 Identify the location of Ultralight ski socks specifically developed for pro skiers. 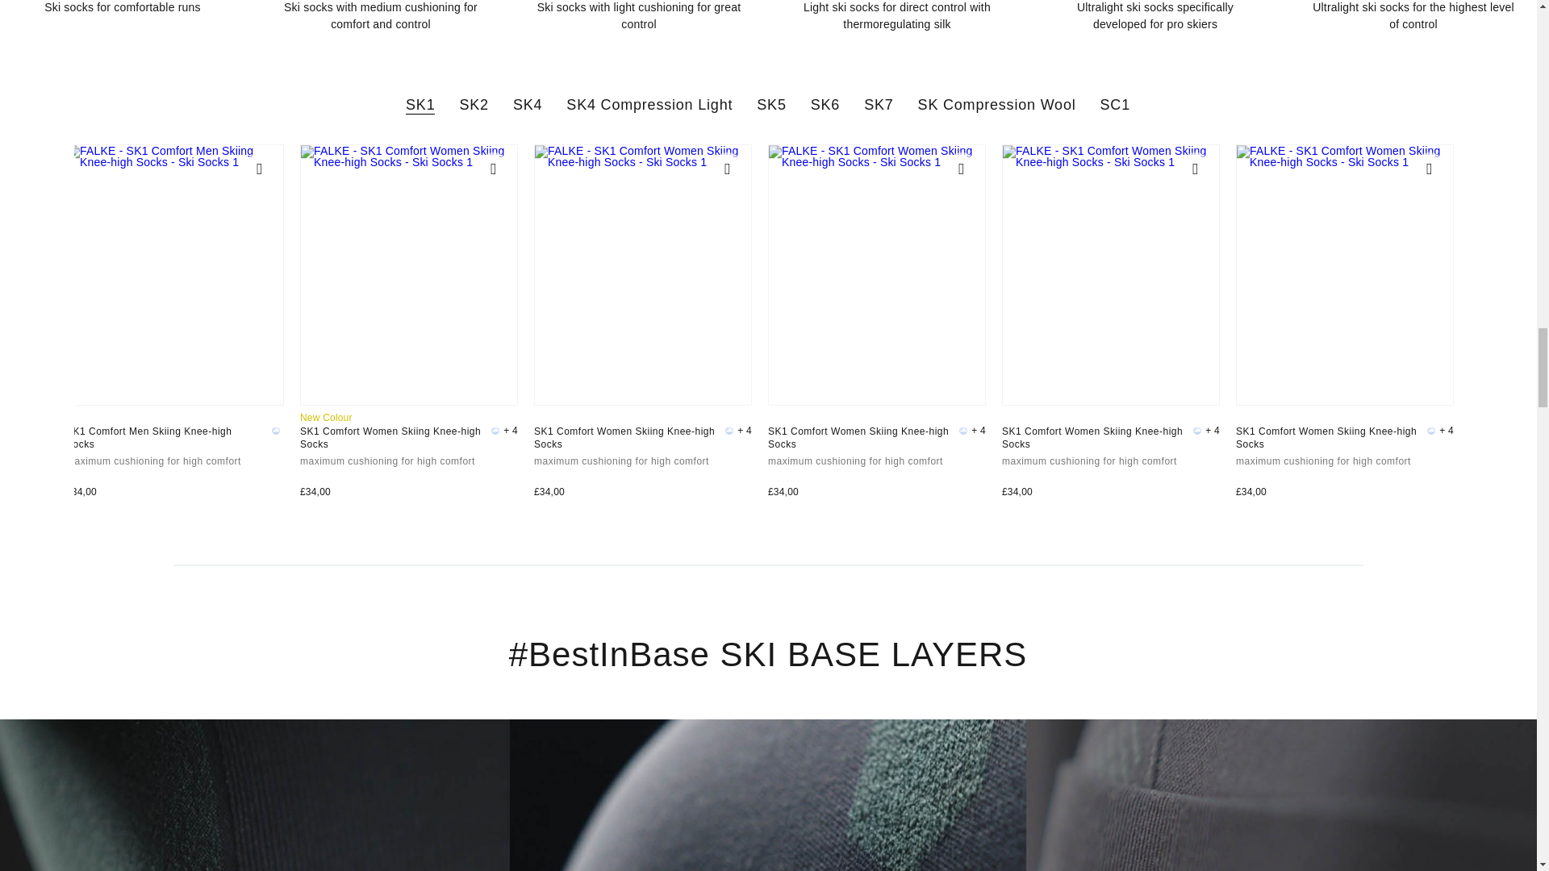
(1155, 16).